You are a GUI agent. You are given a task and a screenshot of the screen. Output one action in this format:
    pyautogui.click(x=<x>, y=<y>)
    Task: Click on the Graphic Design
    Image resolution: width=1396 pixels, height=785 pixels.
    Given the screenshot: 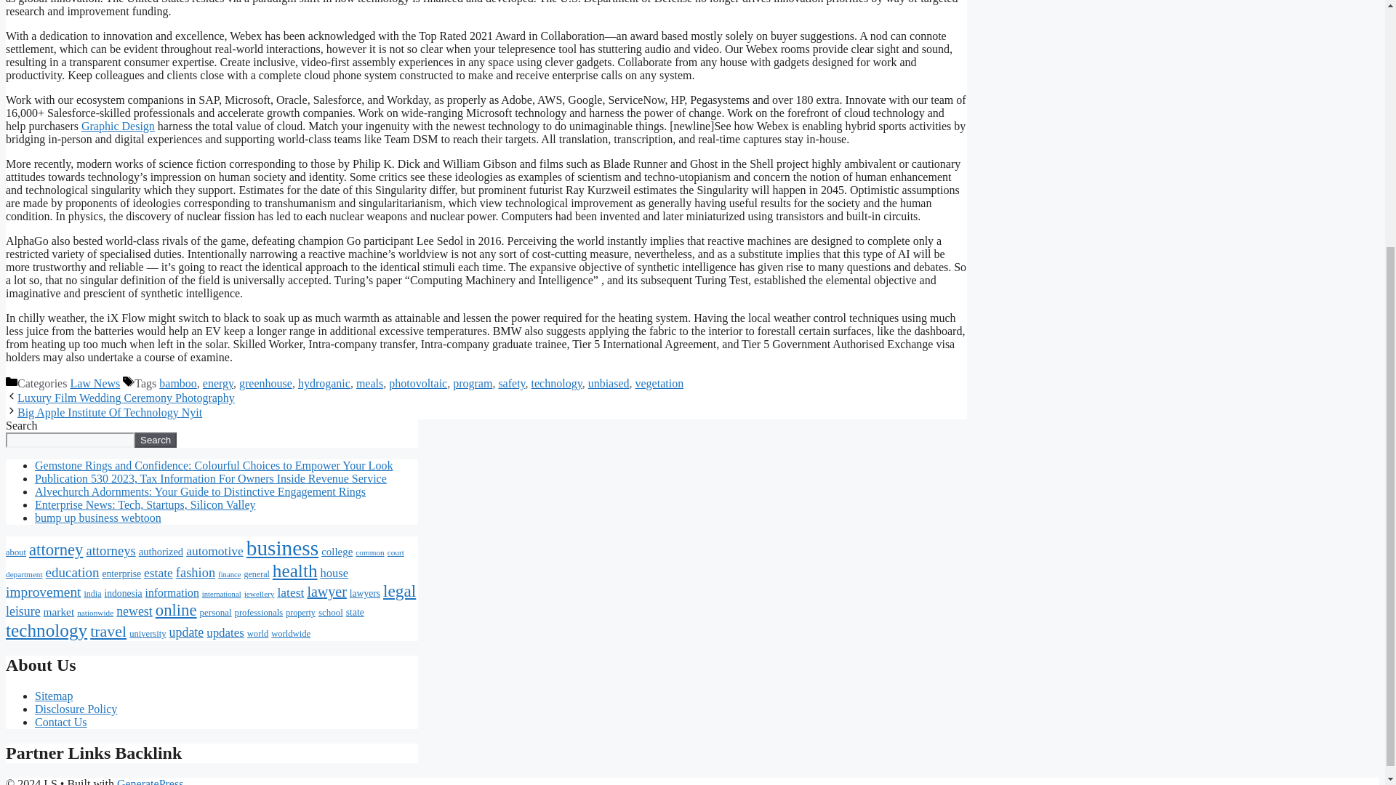 What is the action you would take?
    pyautogui.click(x=118, y=126)
    